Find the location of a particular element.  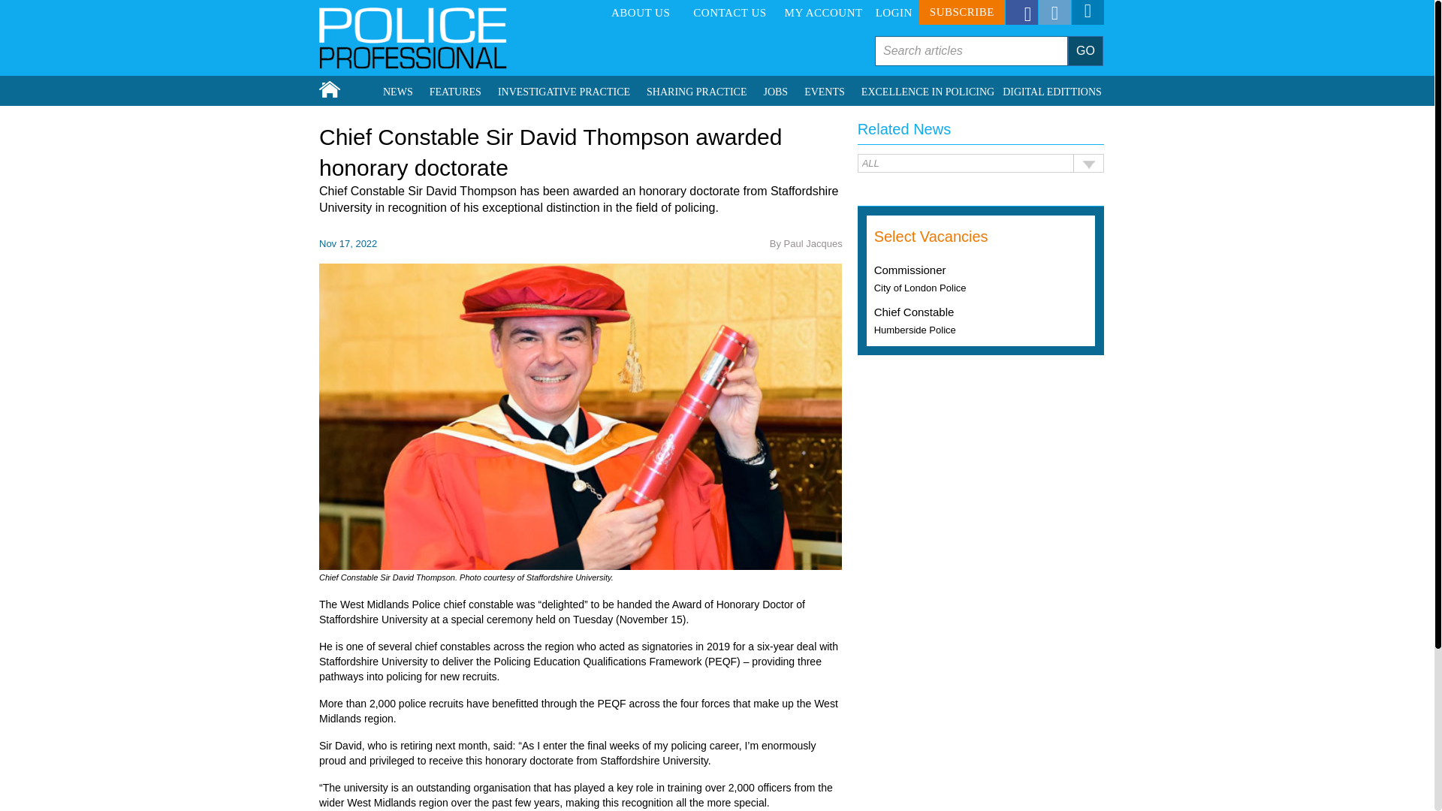

LOGIN is located at coordinates (894, 13).